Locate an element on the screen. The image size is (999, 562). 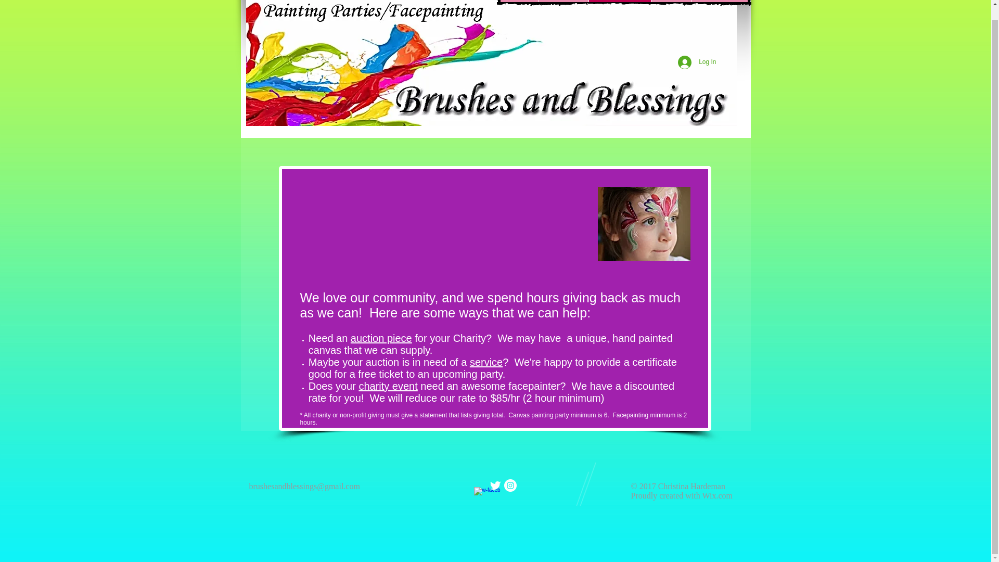
Home is located at coordinates (519, 1).